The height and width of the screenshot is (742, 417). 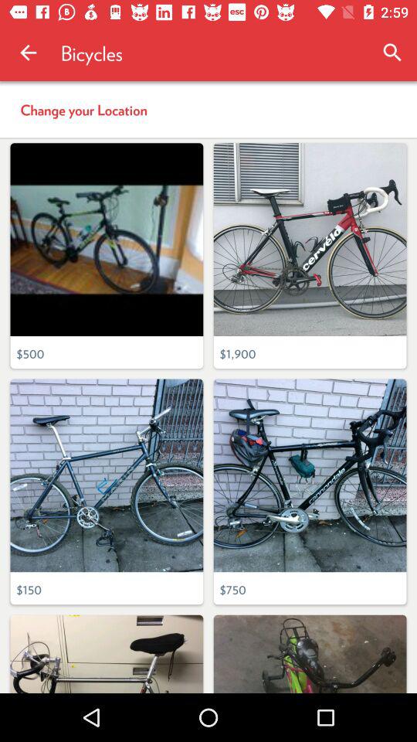 I want to click on tap the app next to bicycles item, so click(x=28, y=53).